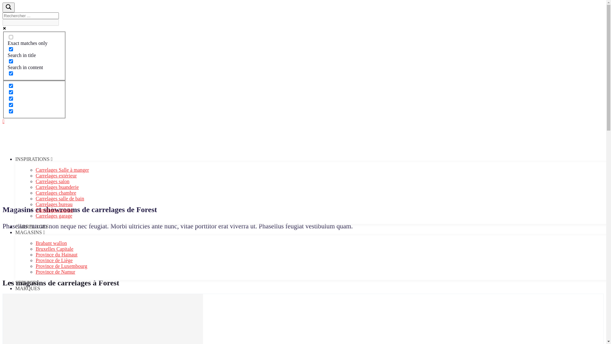  I want to click on Province de Namur, so click(55, 272).